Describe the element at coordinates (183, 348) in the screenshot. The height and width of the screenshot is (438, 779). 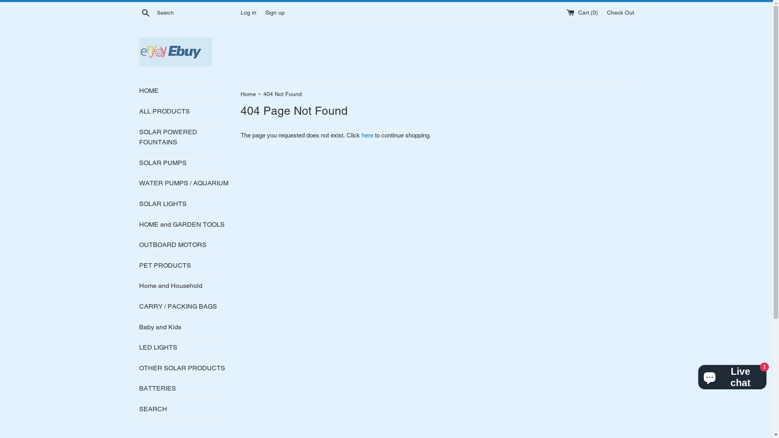
I see `LED LIGHTS` at that location.